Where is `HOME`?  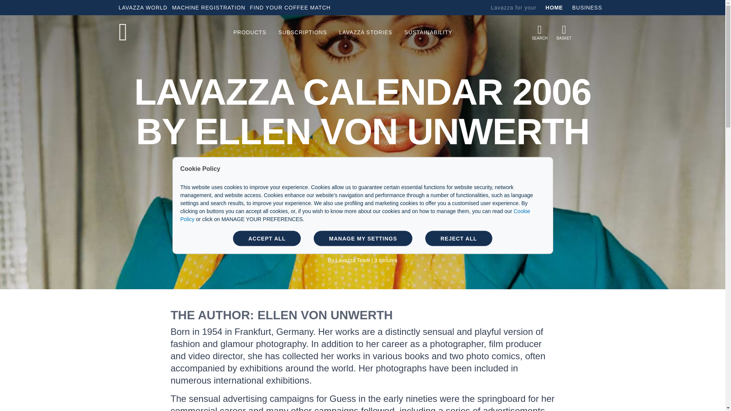 HOME is located at coordinates (554, 8).